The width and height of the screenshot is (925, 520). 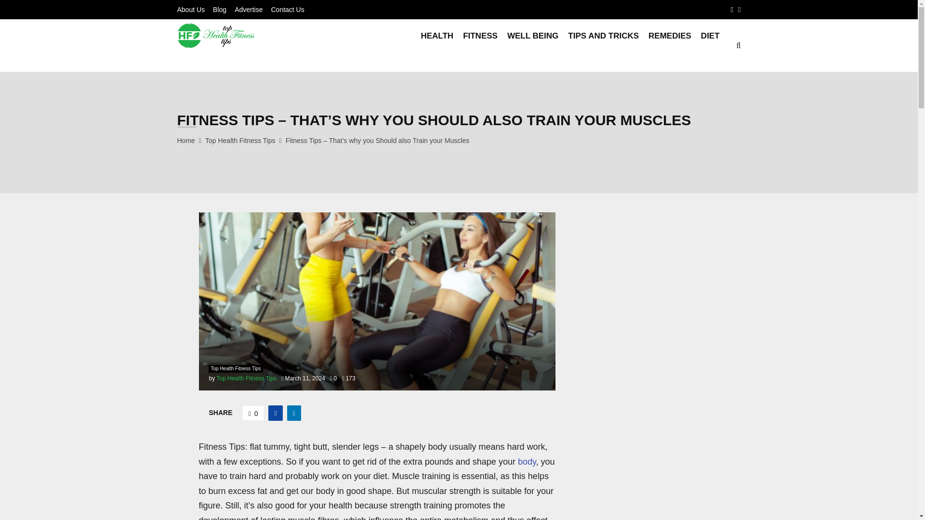 I want to click on Top Health Fitness Tips, so click(x=235, y=369).